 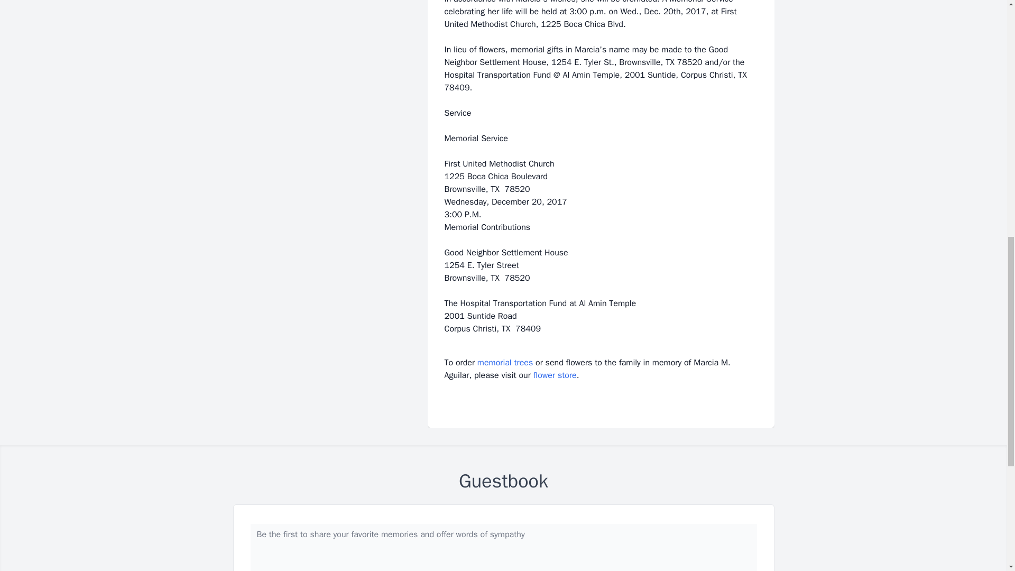 What do you see at coordinates (505, 363) in the screenshot?
I see `memorial trees` at bounding box center [505, 363].